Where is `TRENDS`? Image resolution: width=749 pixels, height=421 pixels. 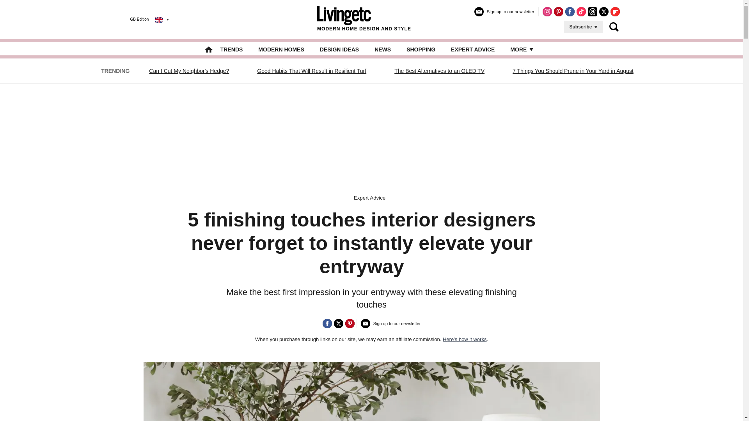
TRENDS is located at coordinates (231, 49).